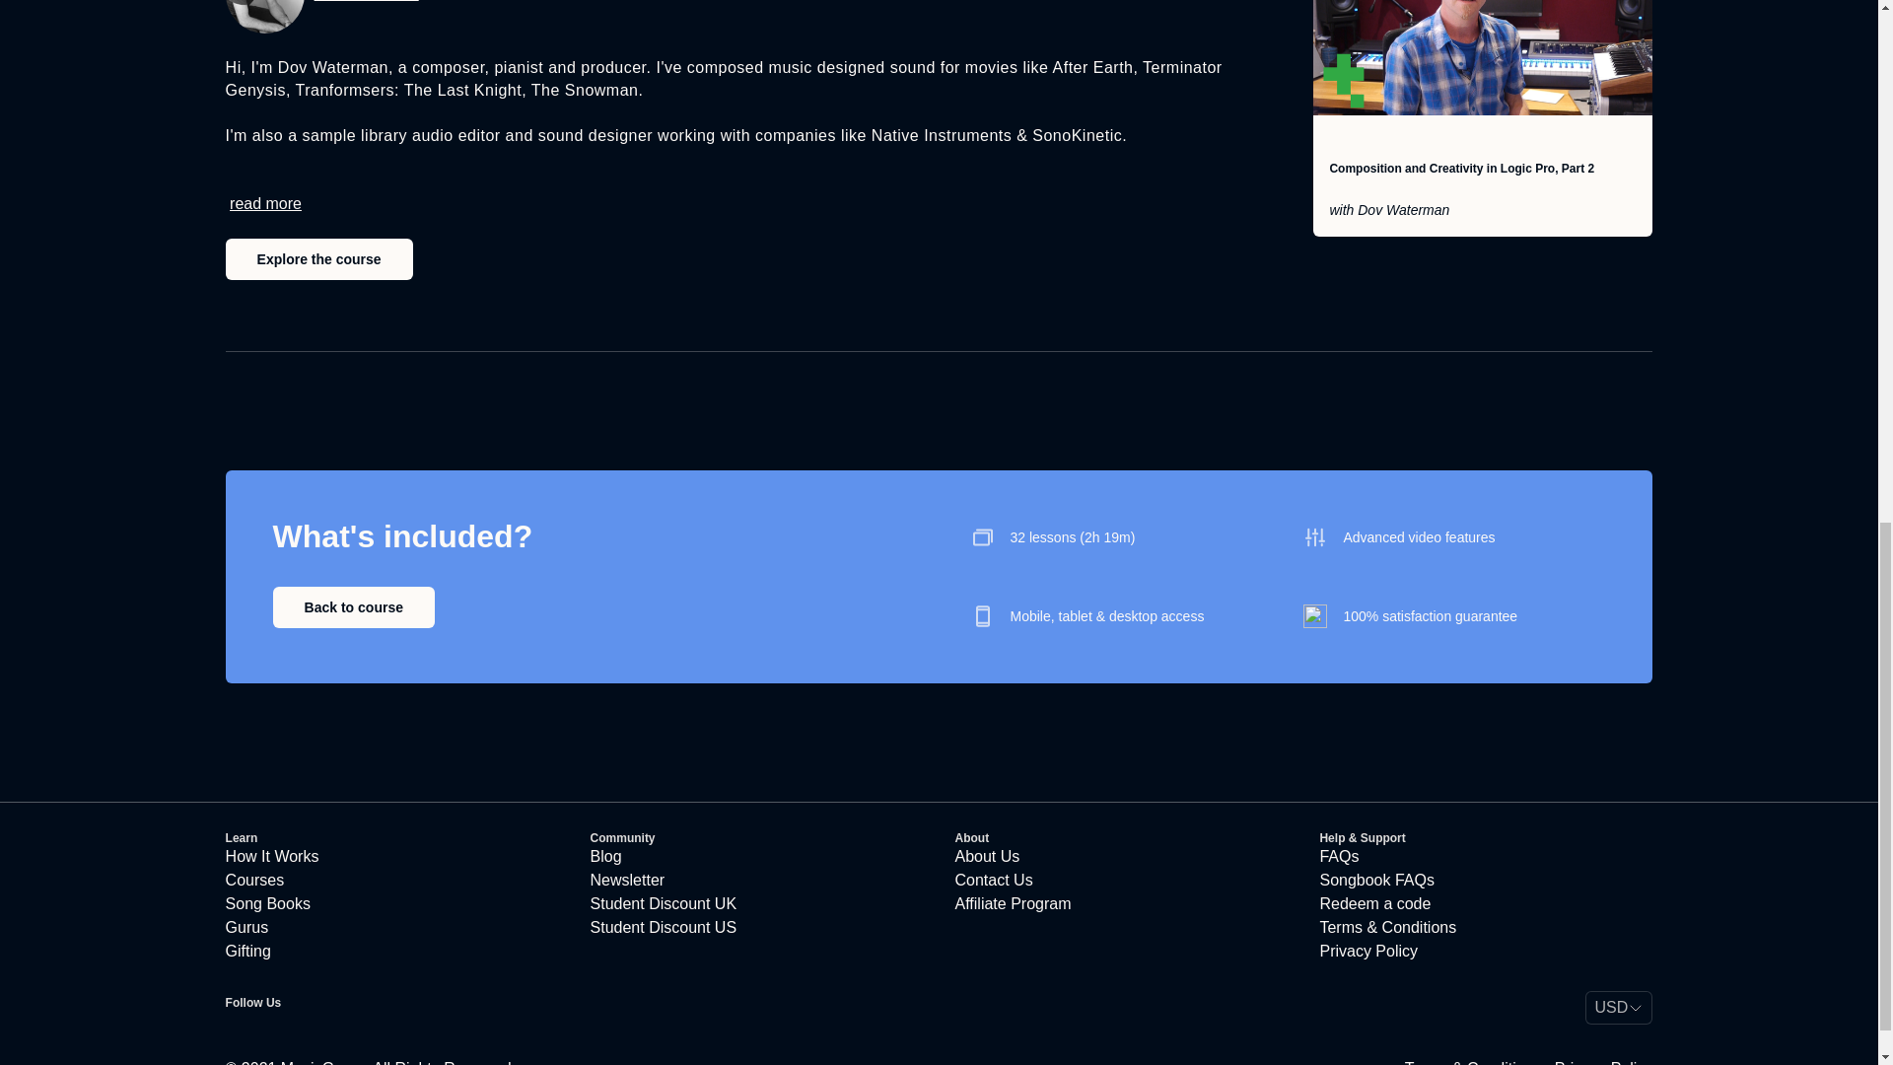 The height and width of the screenshot is (1065, 1893). I want to click on Composition and Creativity in Logic Pro, Part 2, so click(1461, 169).